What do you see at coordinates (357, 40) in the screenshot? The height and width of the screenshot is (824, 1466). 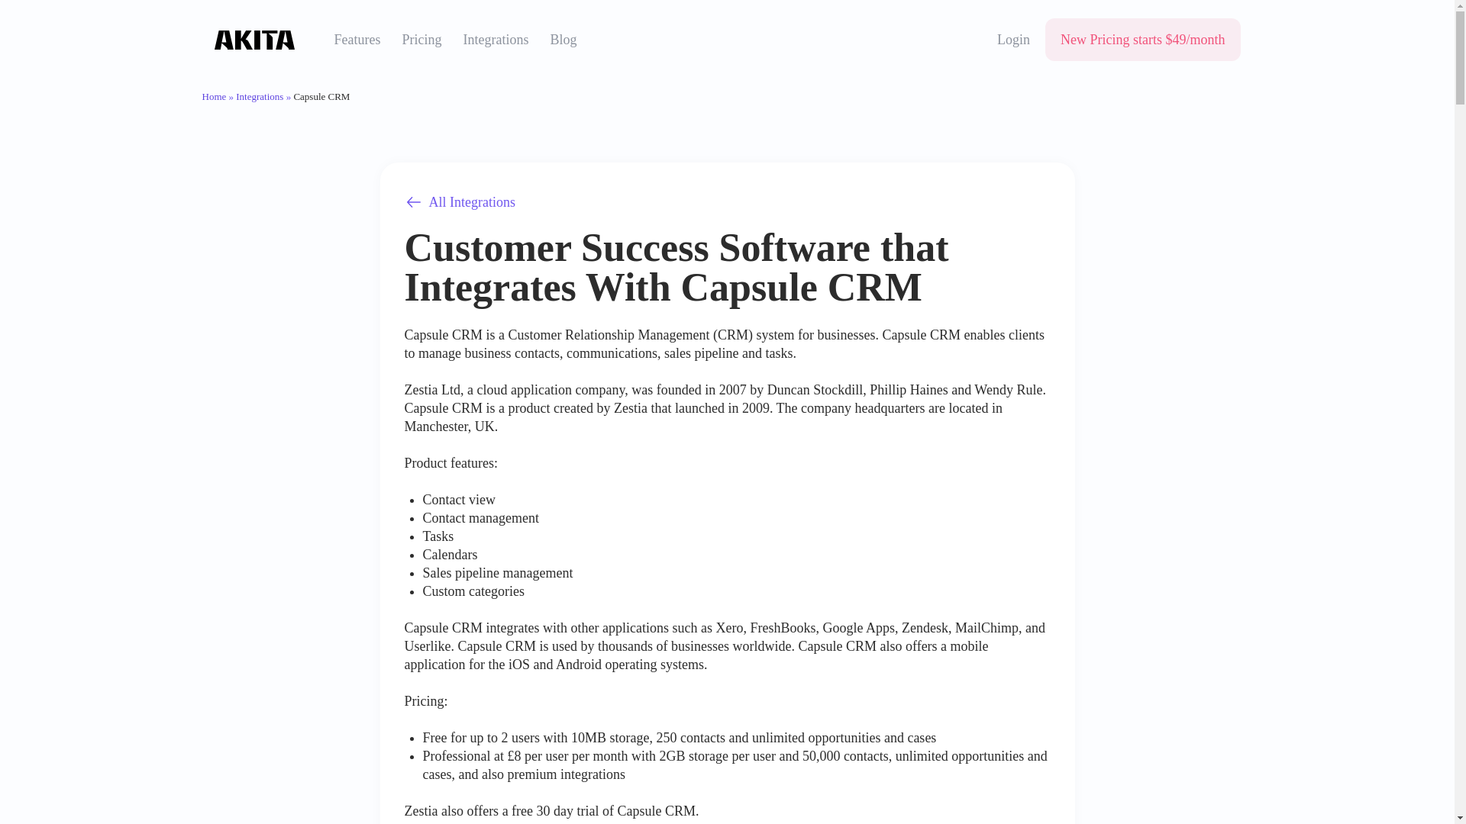 I see `Features` at bounding box center [357, 40].